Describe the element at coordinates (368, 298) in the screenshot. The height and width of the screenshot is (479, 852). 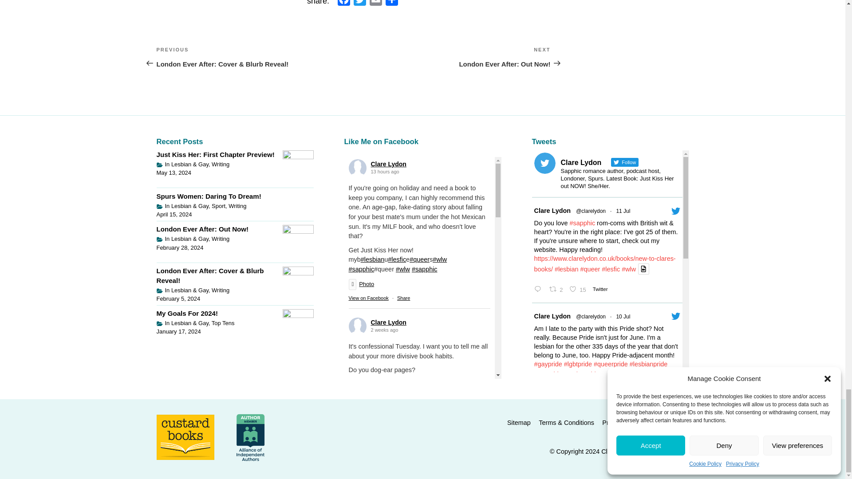
I see `View on Facebook` at that location.